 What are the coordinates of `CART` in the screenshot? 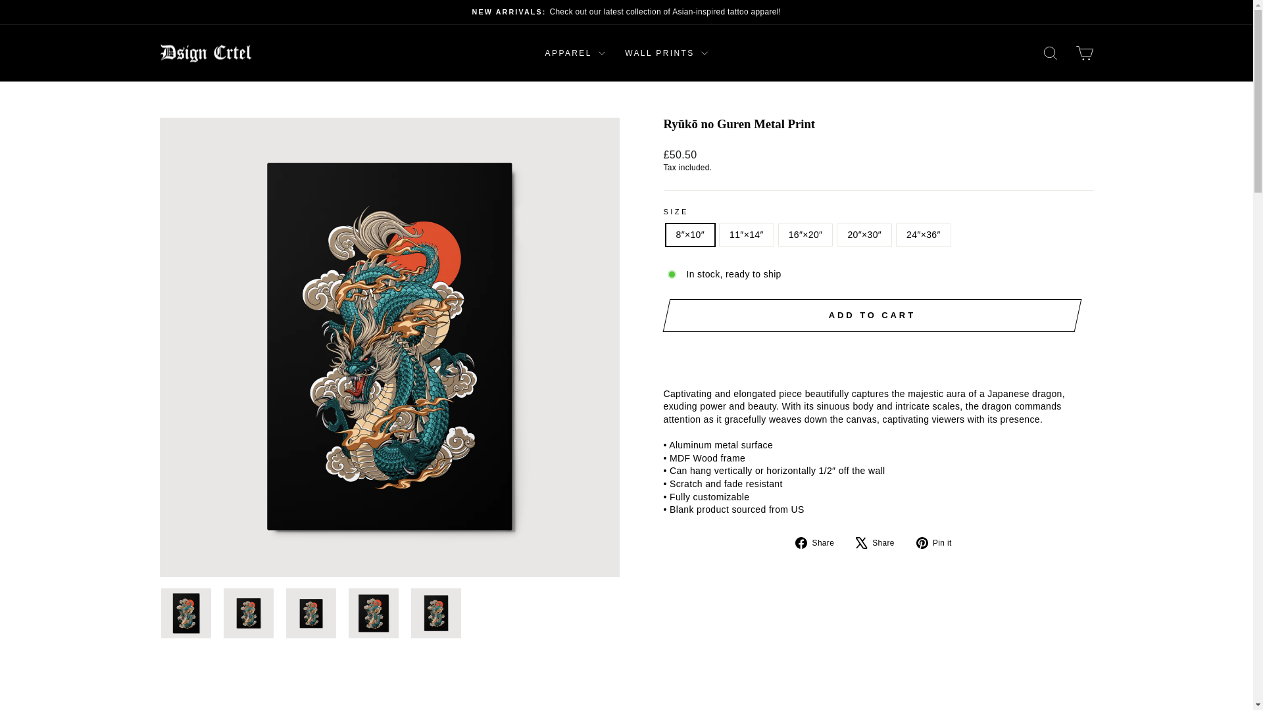 It's located at (1084, 53).